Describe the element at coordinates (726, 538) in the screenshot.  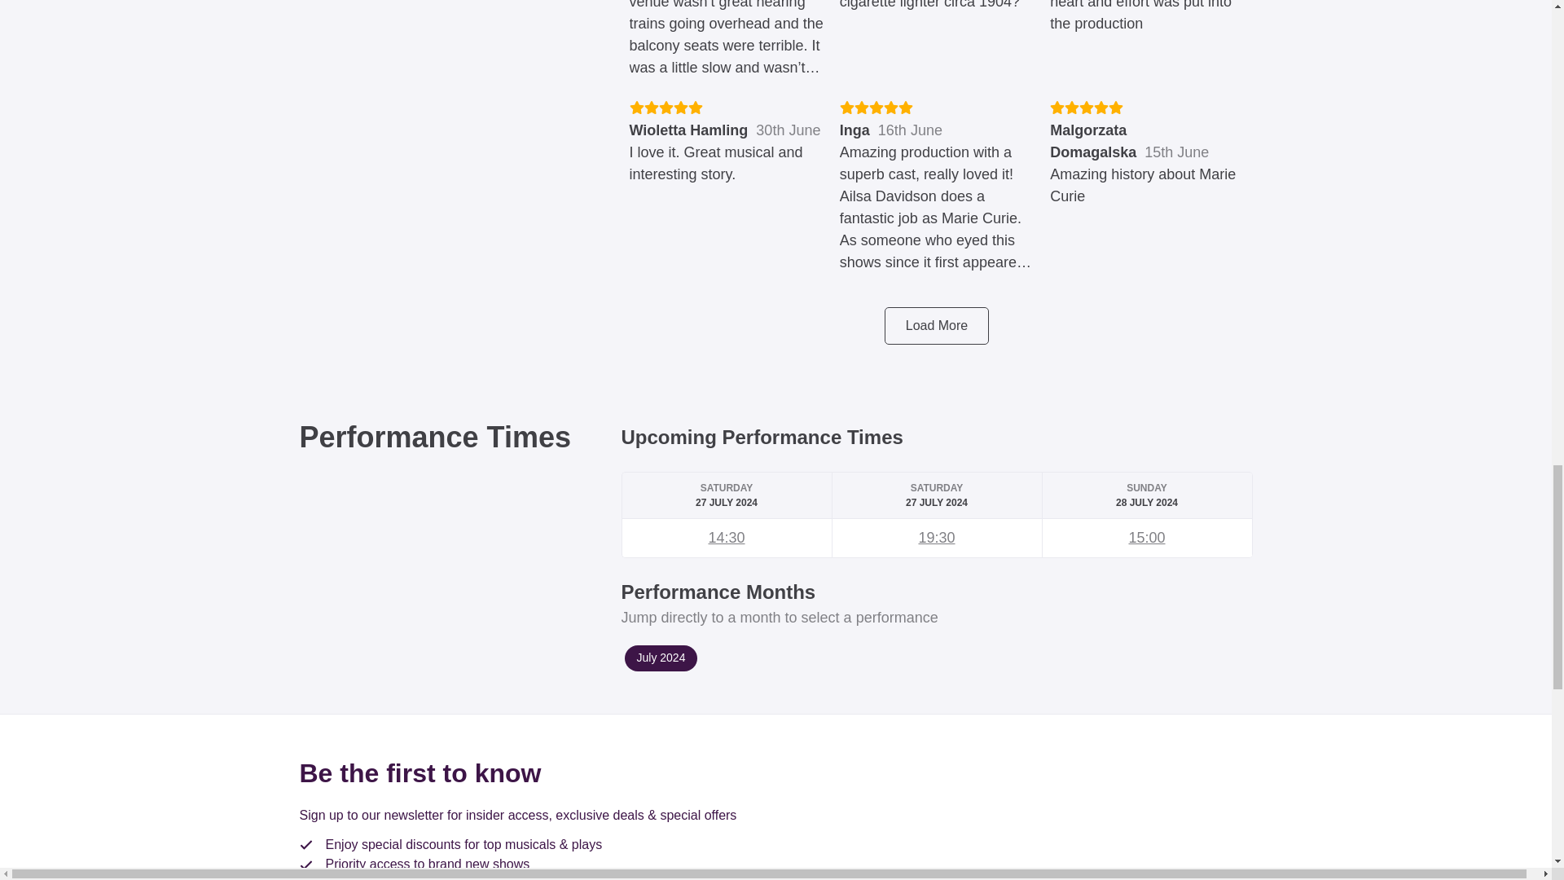
I see `Marie Curie the Musical` at that location.